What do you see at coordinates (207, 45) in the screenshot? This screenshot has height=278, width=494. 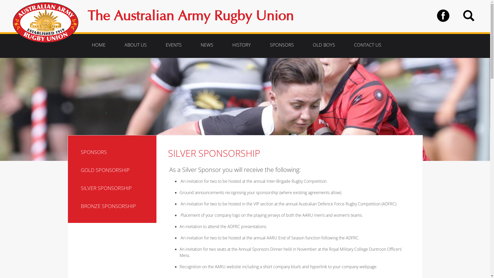 I see `NEWS` at bounding box center [207, 45].